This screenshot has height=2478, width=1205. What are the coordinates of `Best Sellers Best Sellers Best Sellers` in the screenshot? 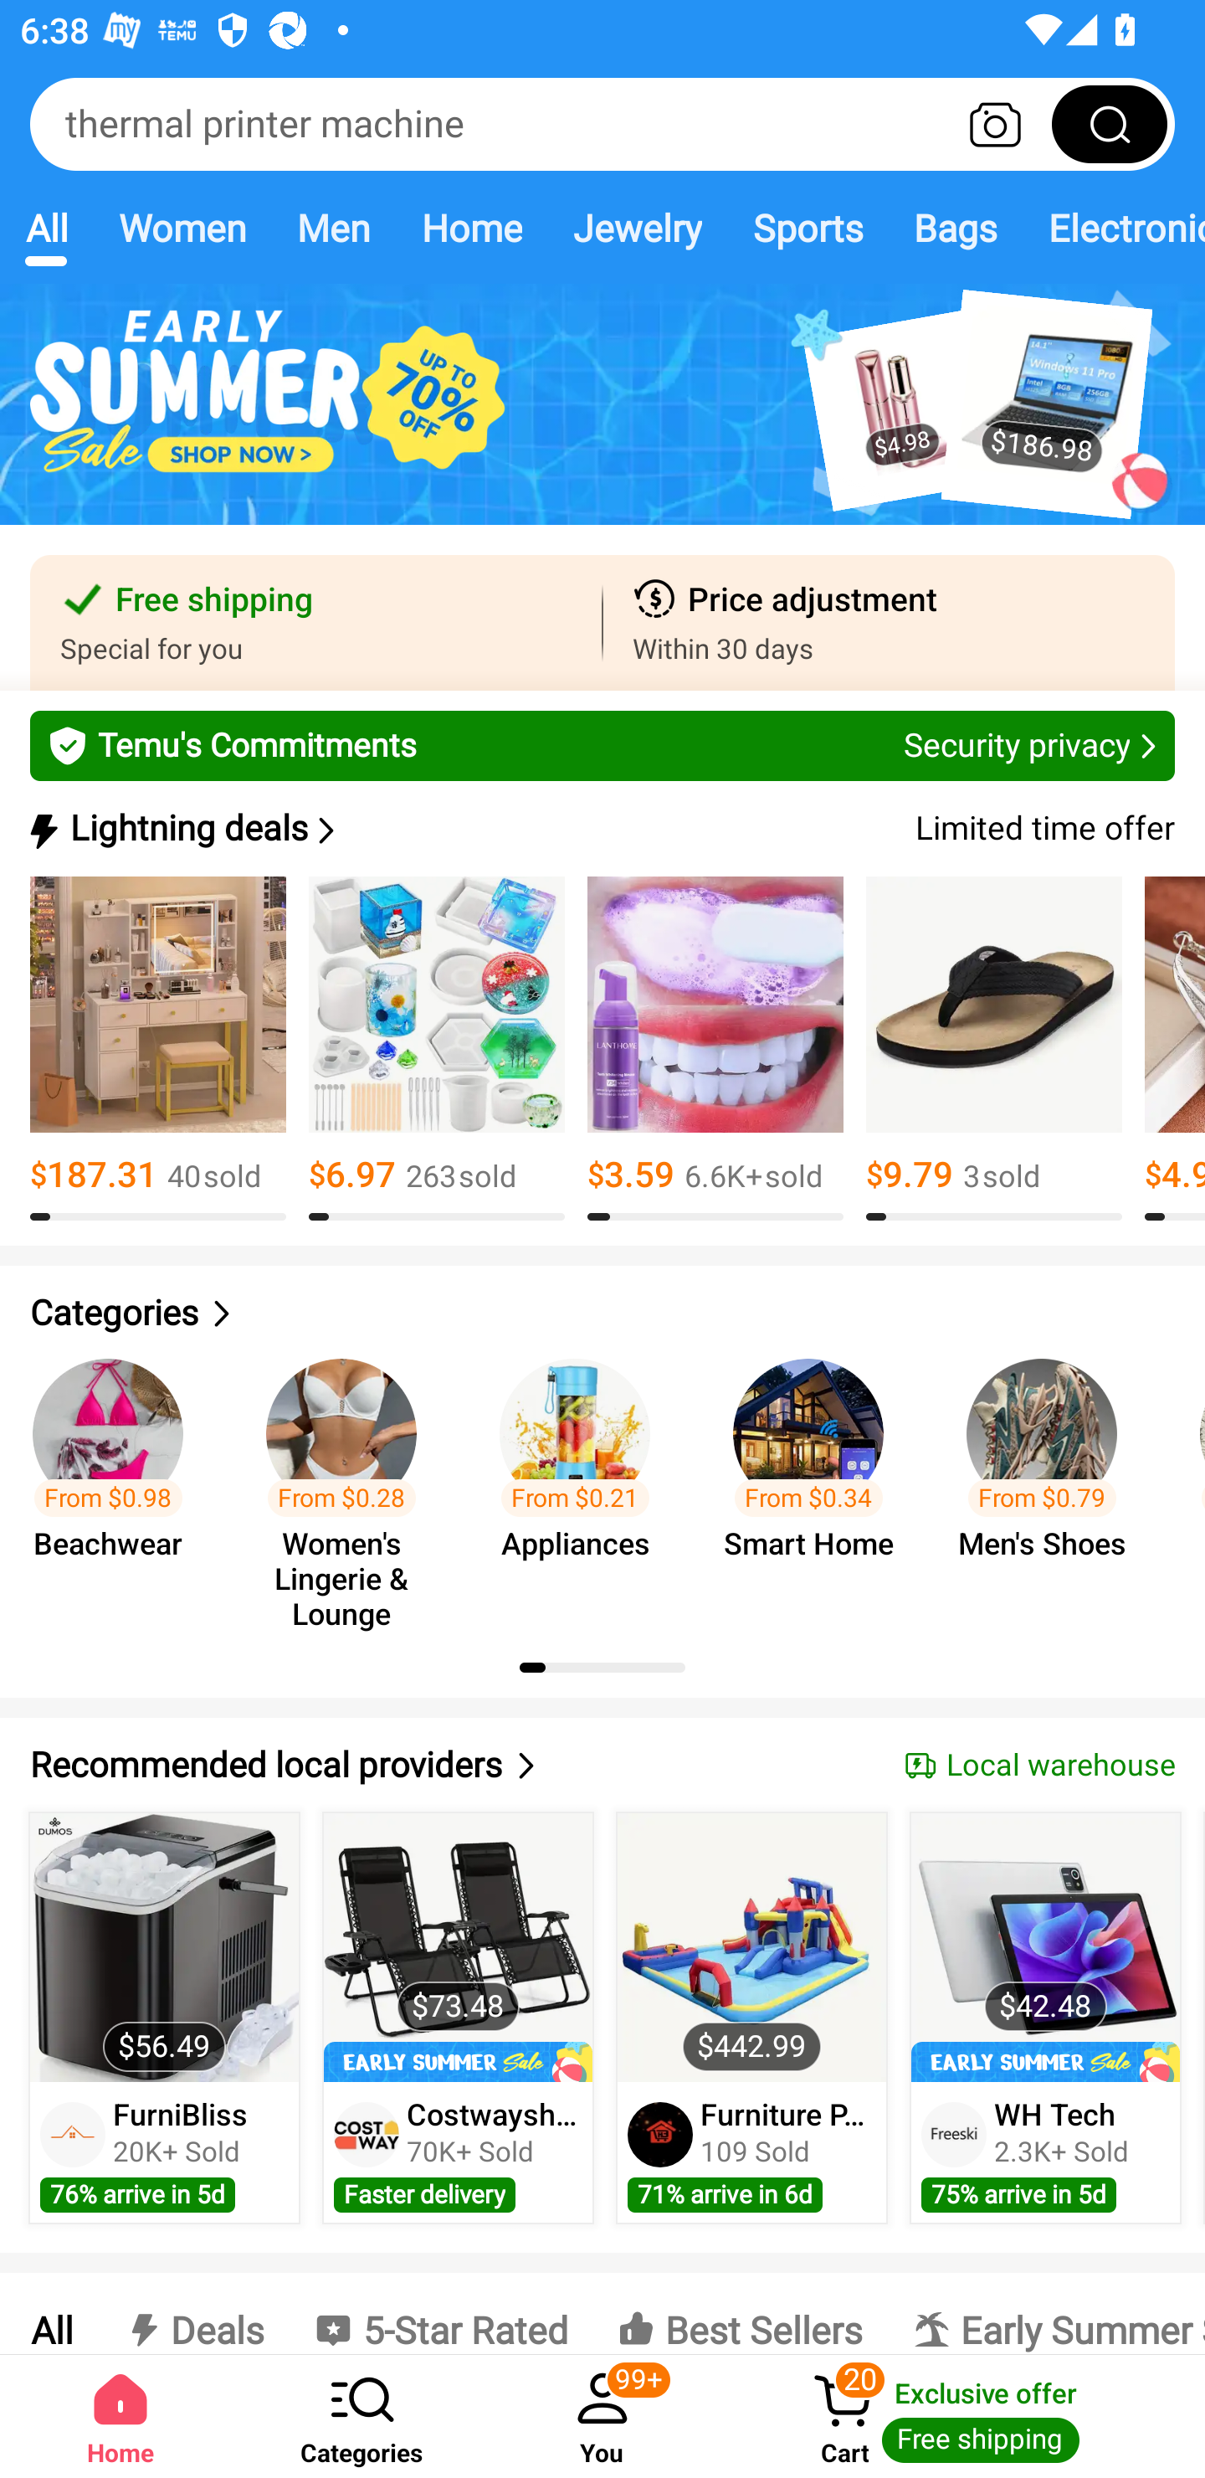 It's located at (740, 2313).